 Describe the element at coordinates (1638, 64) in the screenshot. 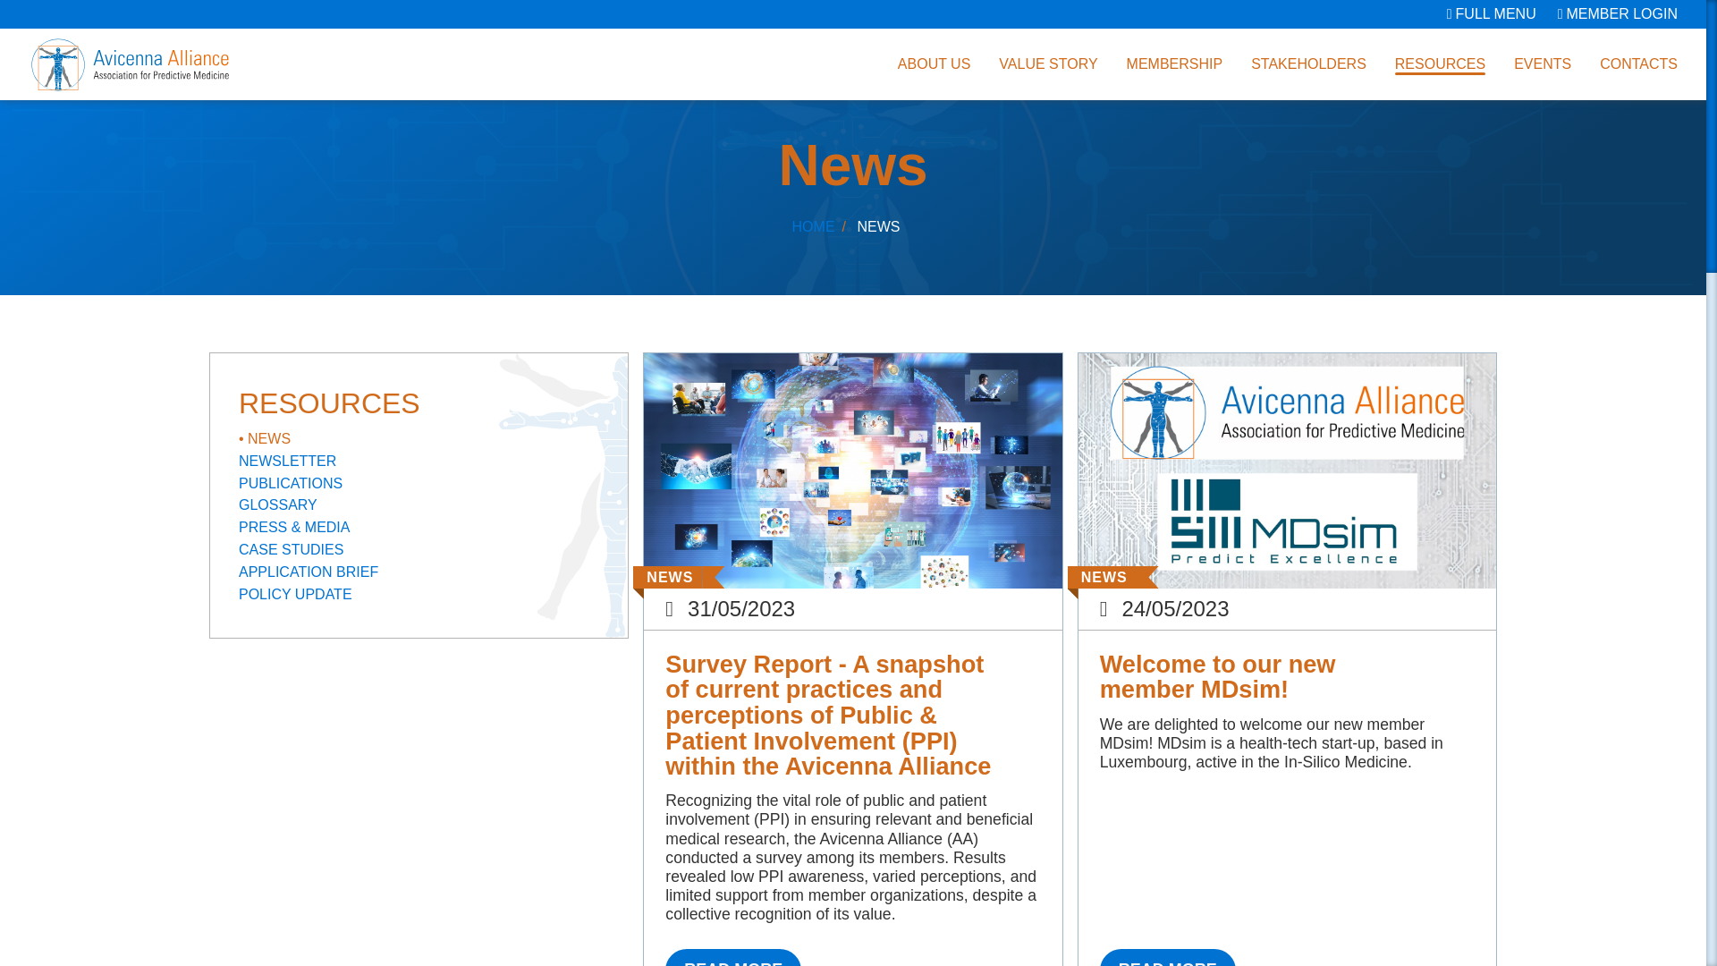

I see `CONTACTS` at that location.